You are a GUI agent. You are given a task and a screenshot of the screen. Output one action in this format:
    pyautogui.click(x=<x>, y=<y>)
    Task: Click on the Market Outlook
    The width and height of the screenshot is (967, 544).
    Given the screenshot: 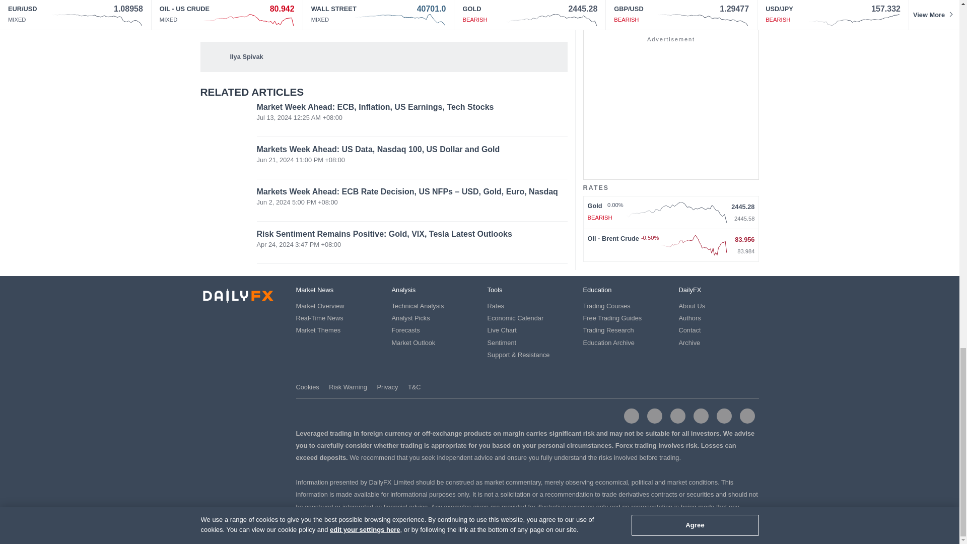 What is the action you would take?
    pyautogui.click(x=413, y=343)
    